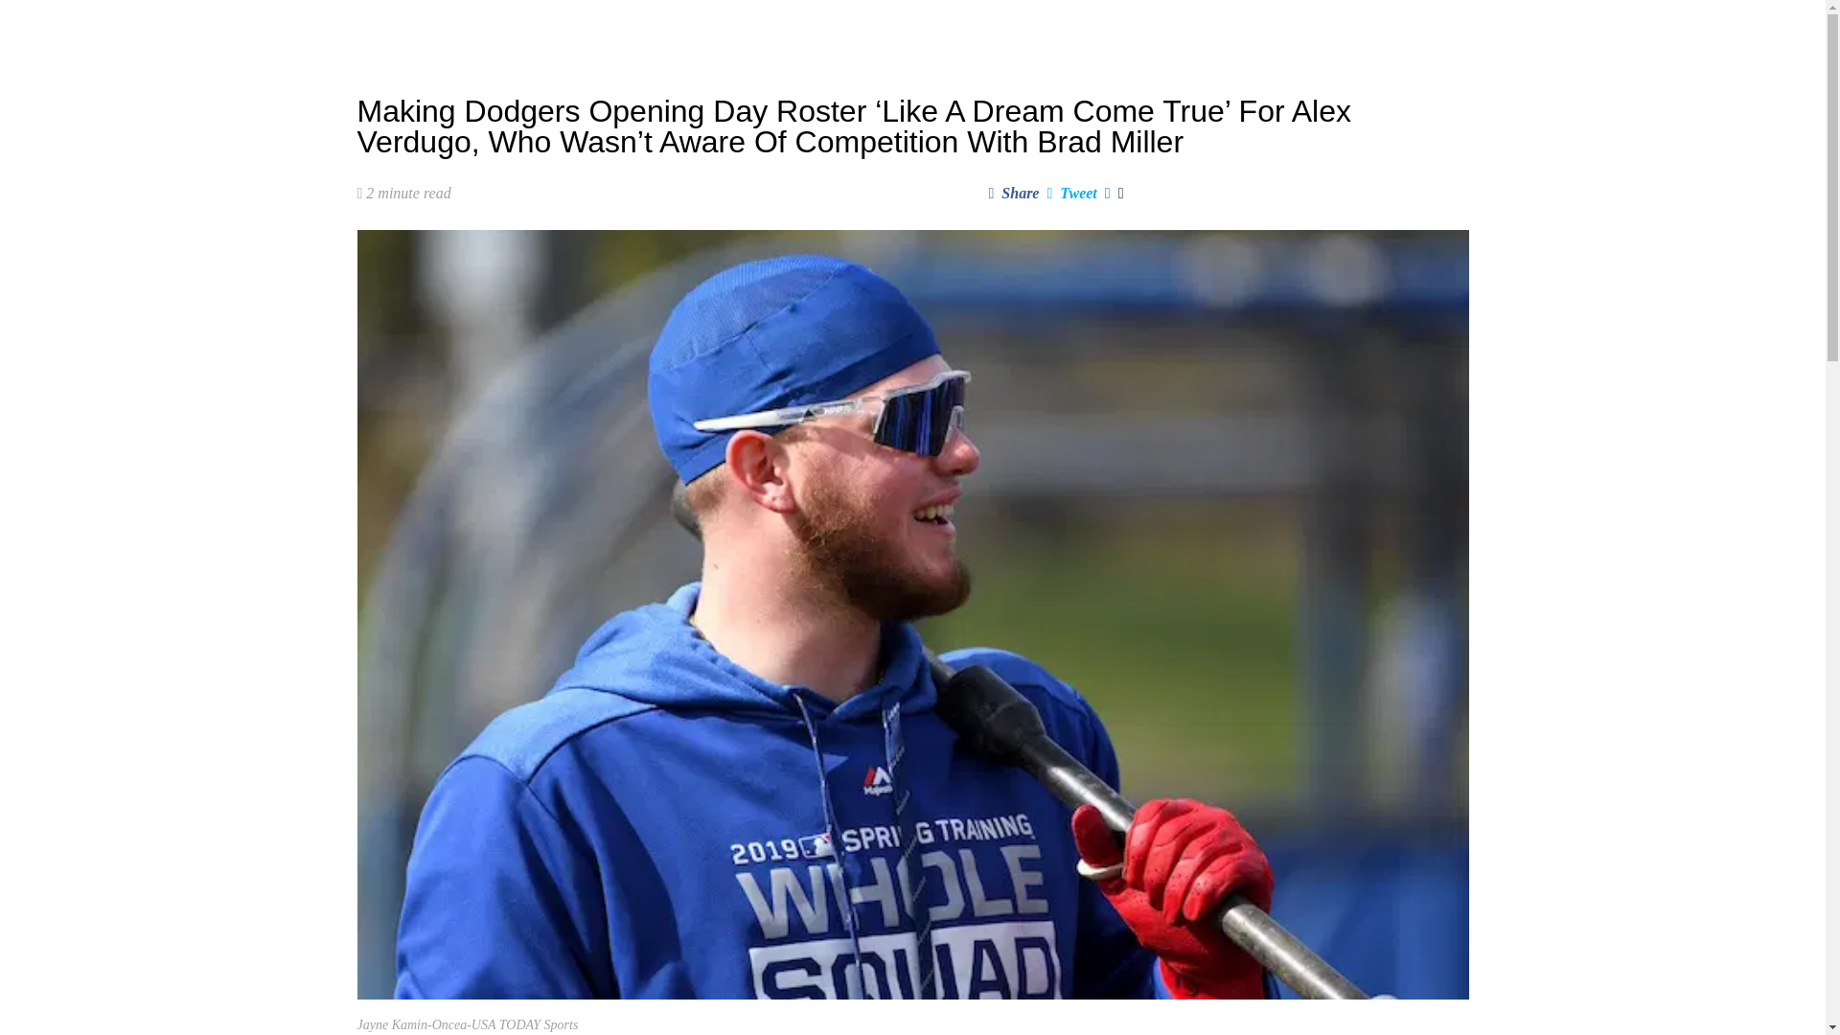  Describe the element at coordinates (809, 29) in the screenshot. I see `Team` at that location.